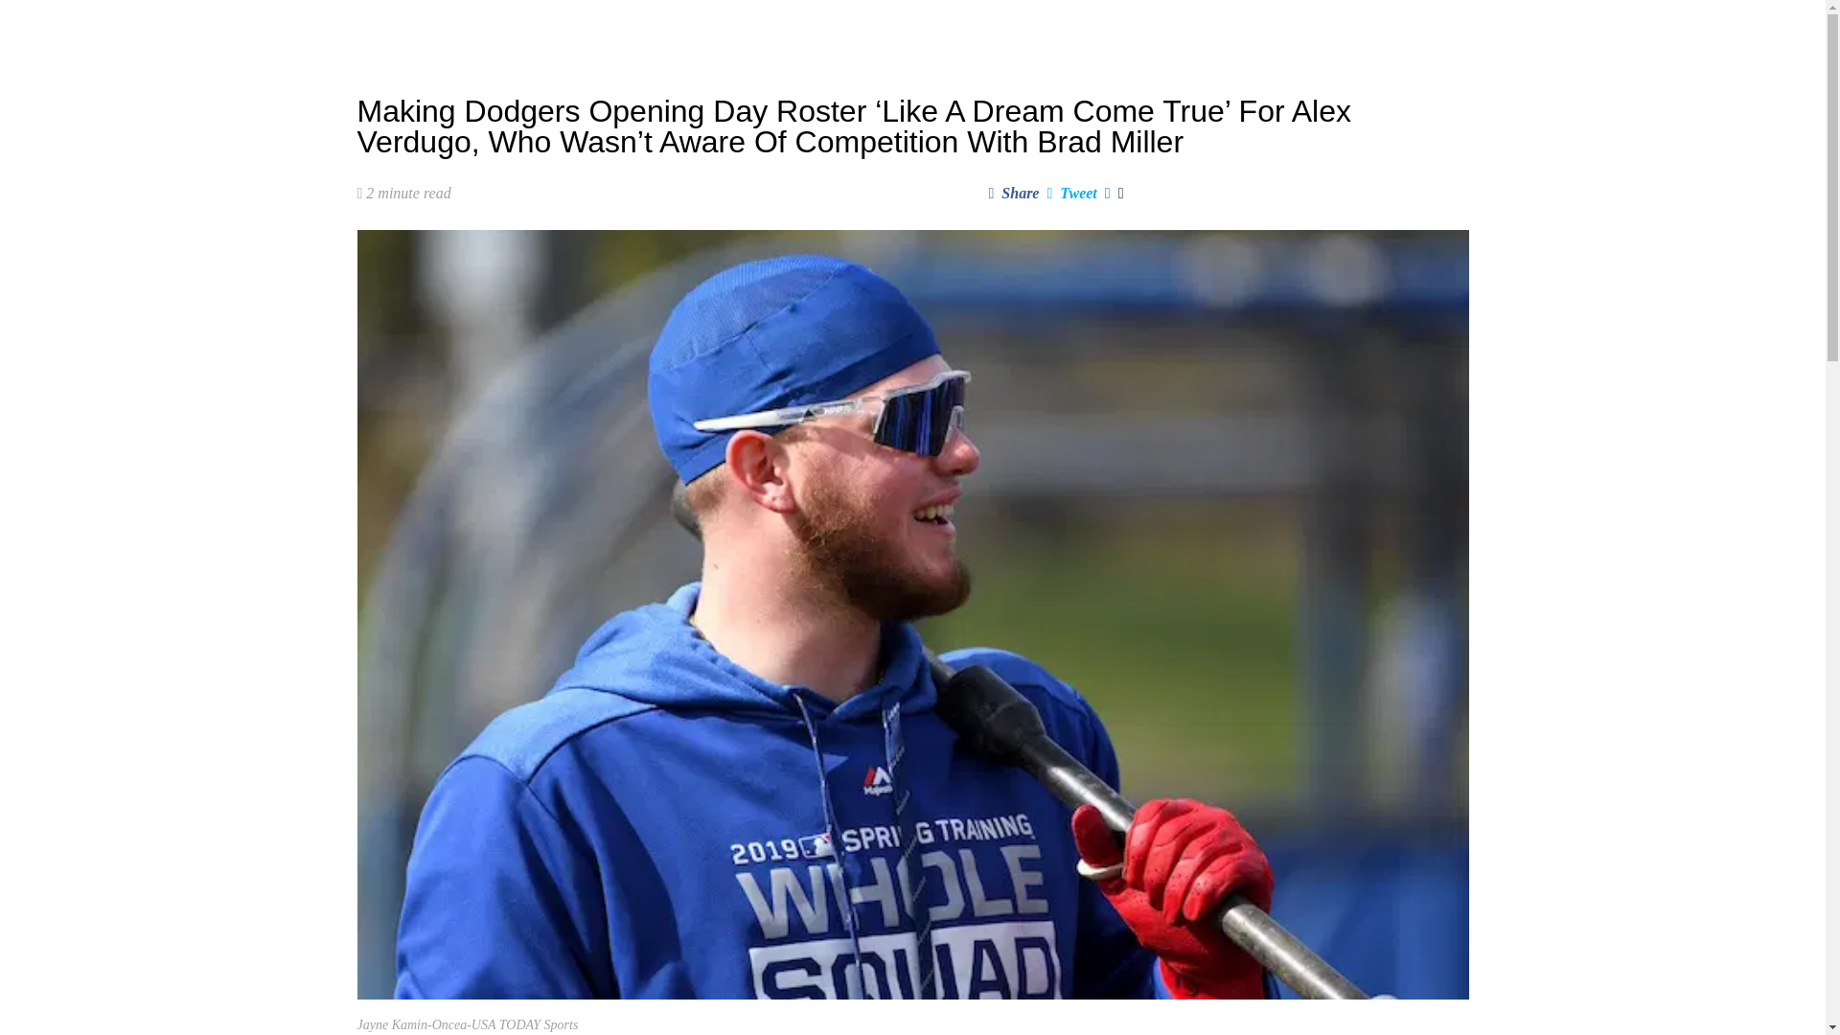  Describe the element at coordinates (809, 29) in the screenshot. I see `Team` at that location.